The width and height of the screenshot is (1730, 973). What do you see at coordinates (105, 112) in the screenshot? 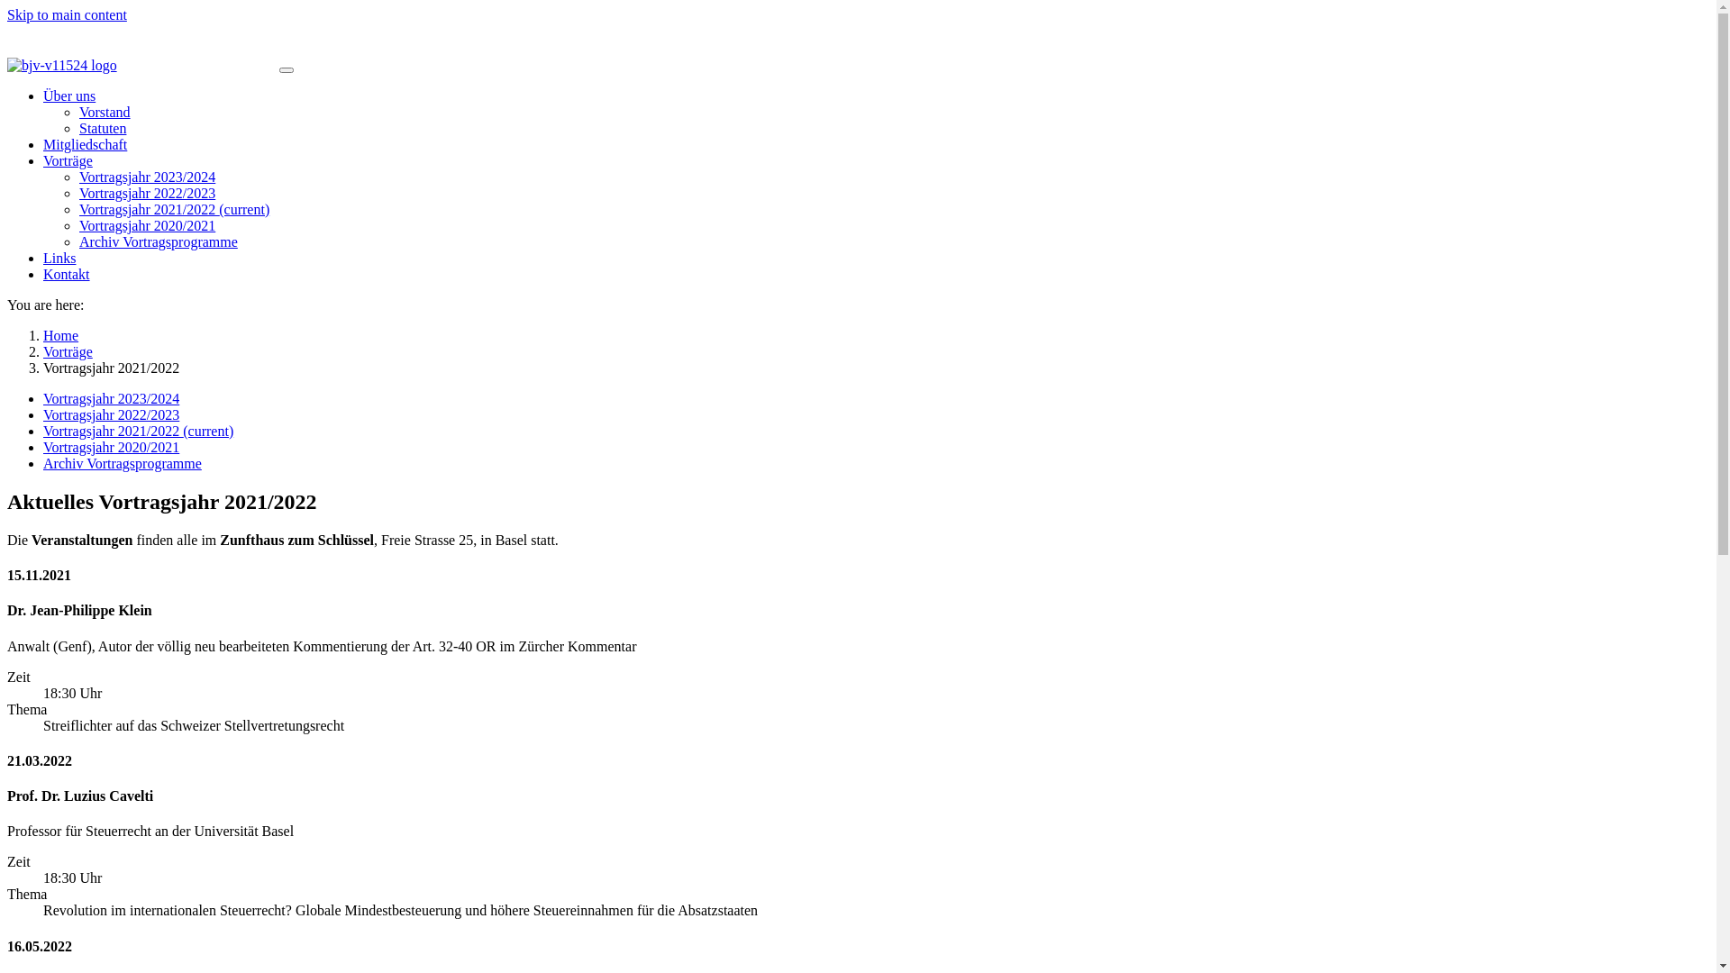
I see `Vorstand` at bounding box center [105, 112].